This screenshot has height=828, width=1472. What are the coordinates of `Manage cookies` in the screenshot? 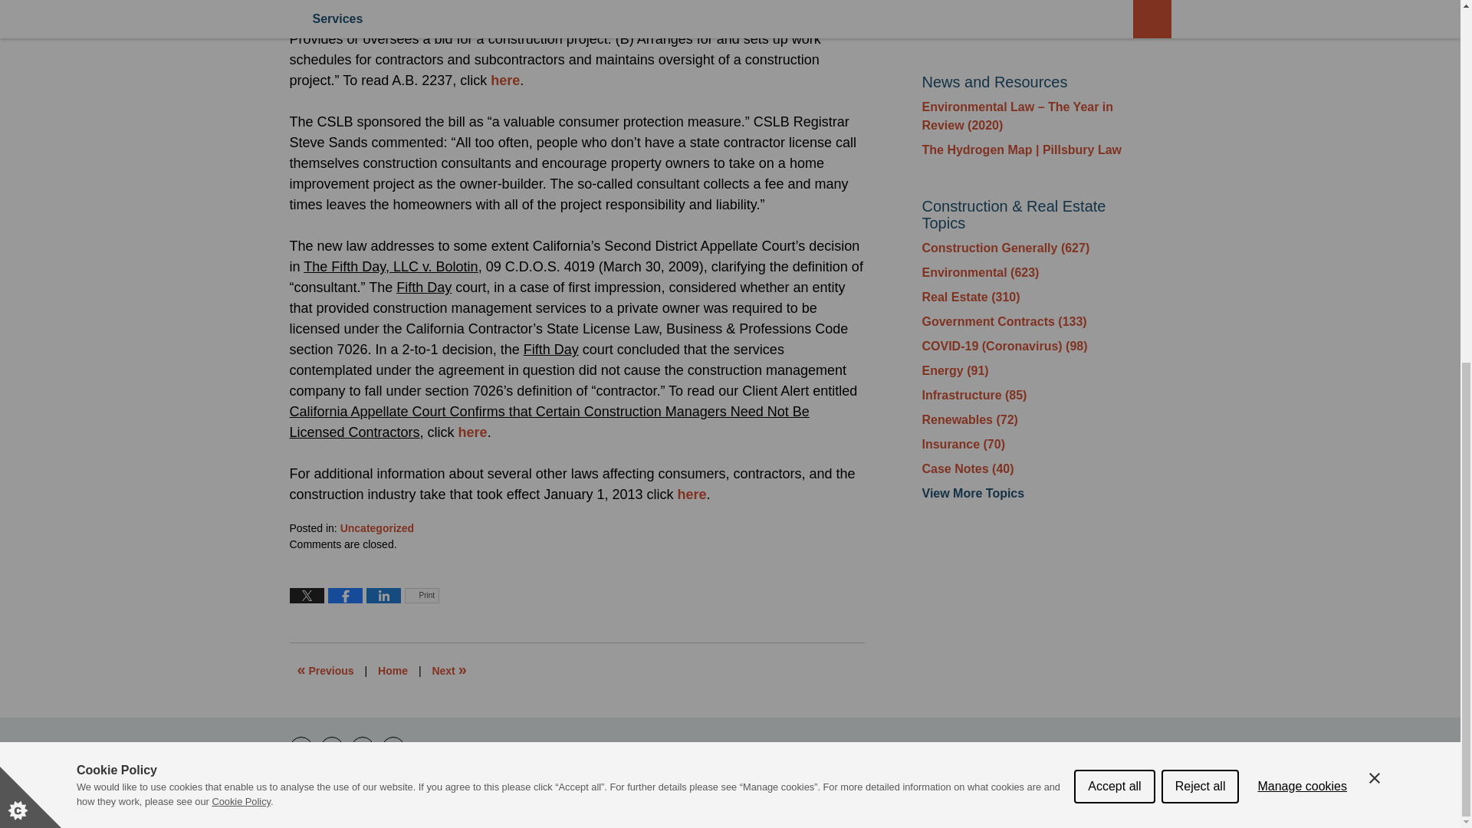 It's located at (1302, 182).